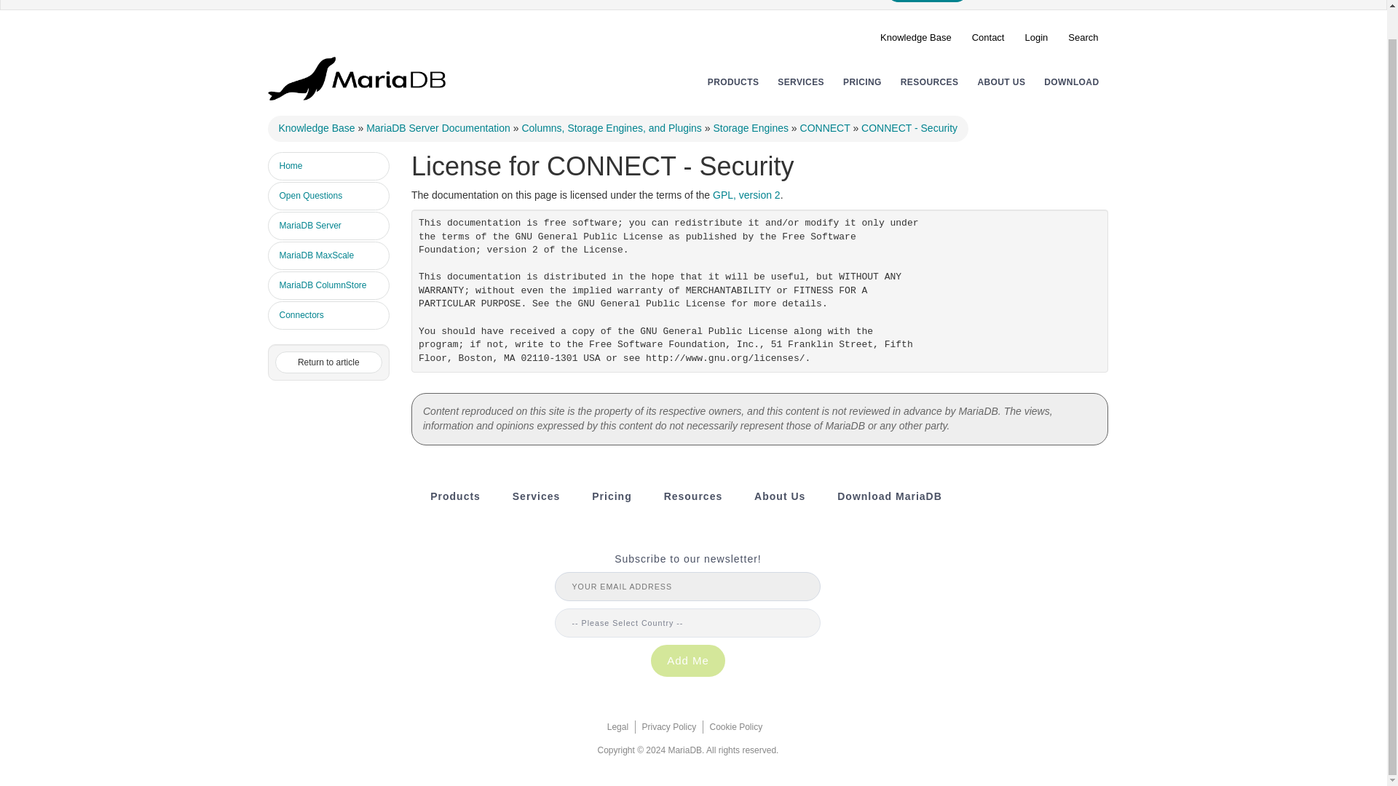 This screenshot has height=786, width=1398. What do you see at coordinates (779, 496) in the screenshot?
I see `About MariaDB` at bounding box center [779, 496].